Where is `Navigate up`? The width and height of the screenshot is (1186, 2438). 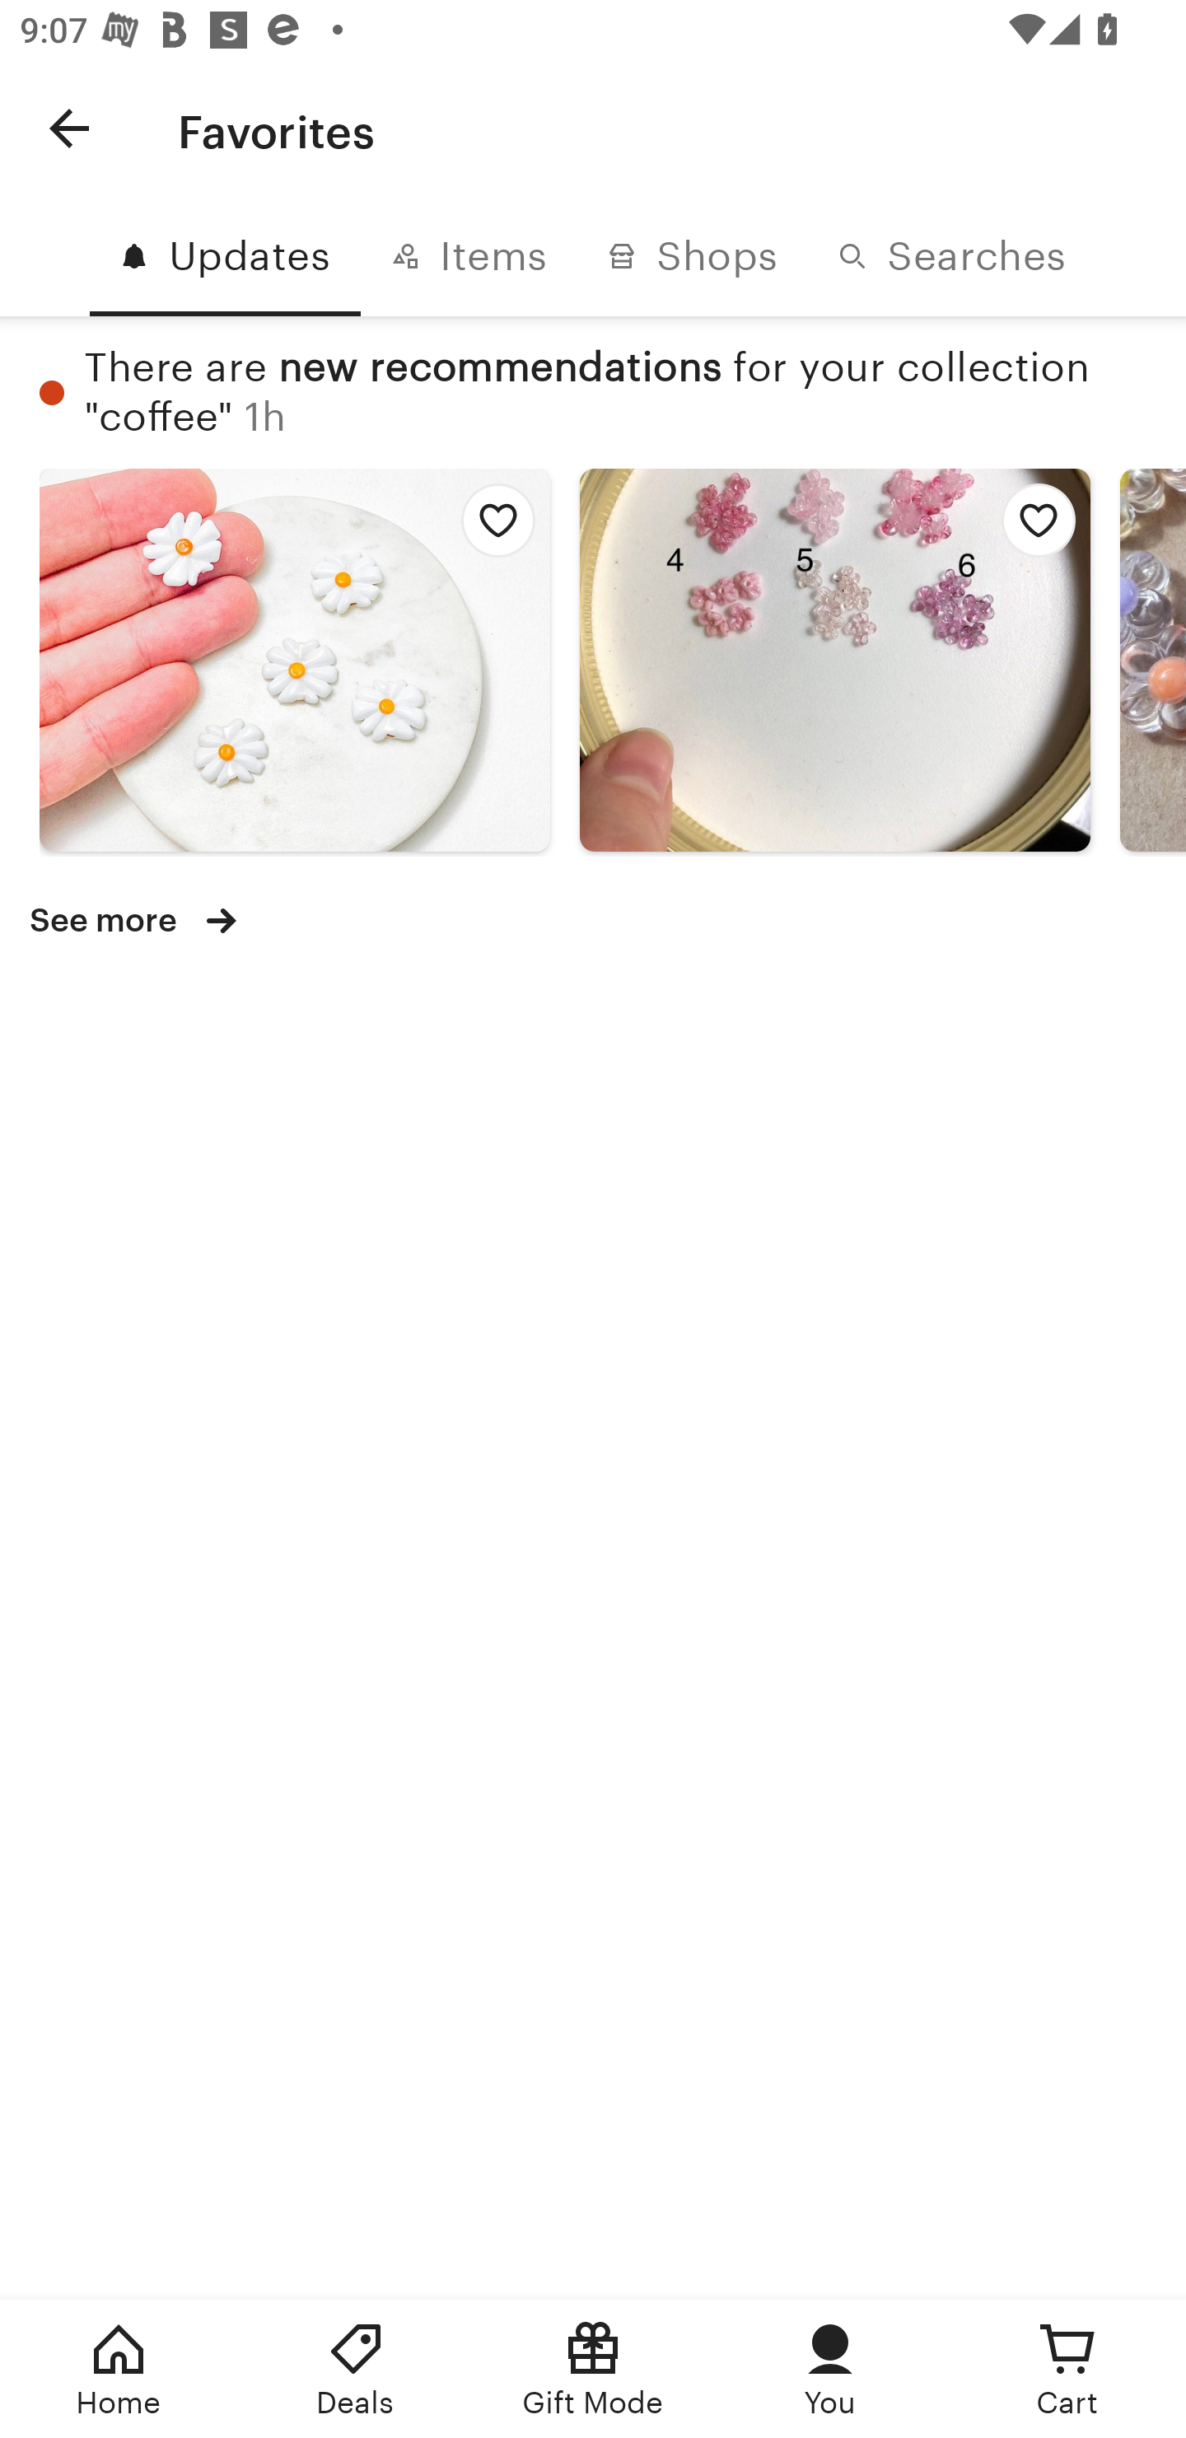 Navigate up is located at coordinates (69, 128).